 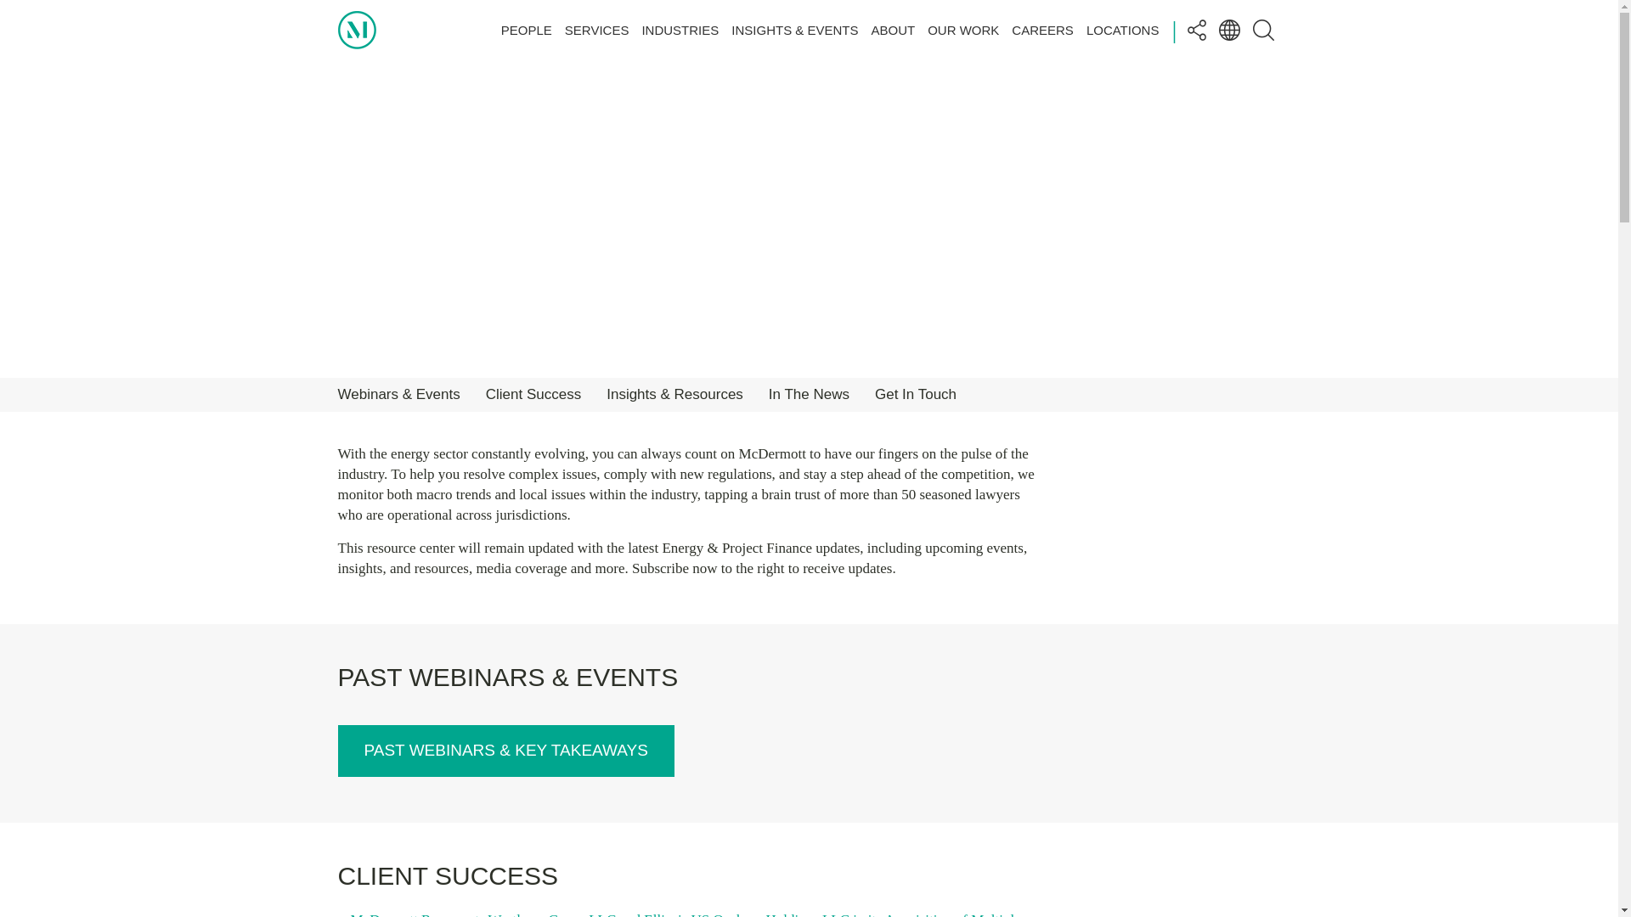 I want to click on INDUSTRIES, so click(x=680, y=29).